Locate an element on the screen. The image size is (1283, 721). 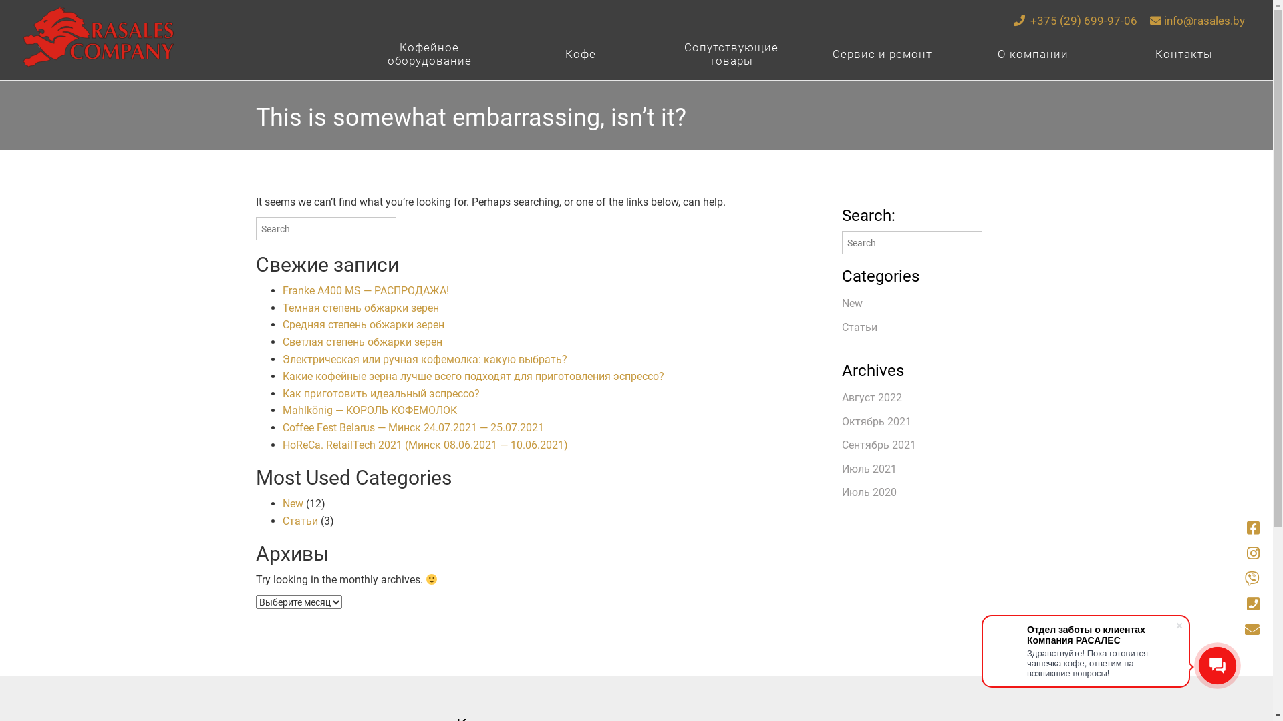
New is located at coordinates (293, 503).